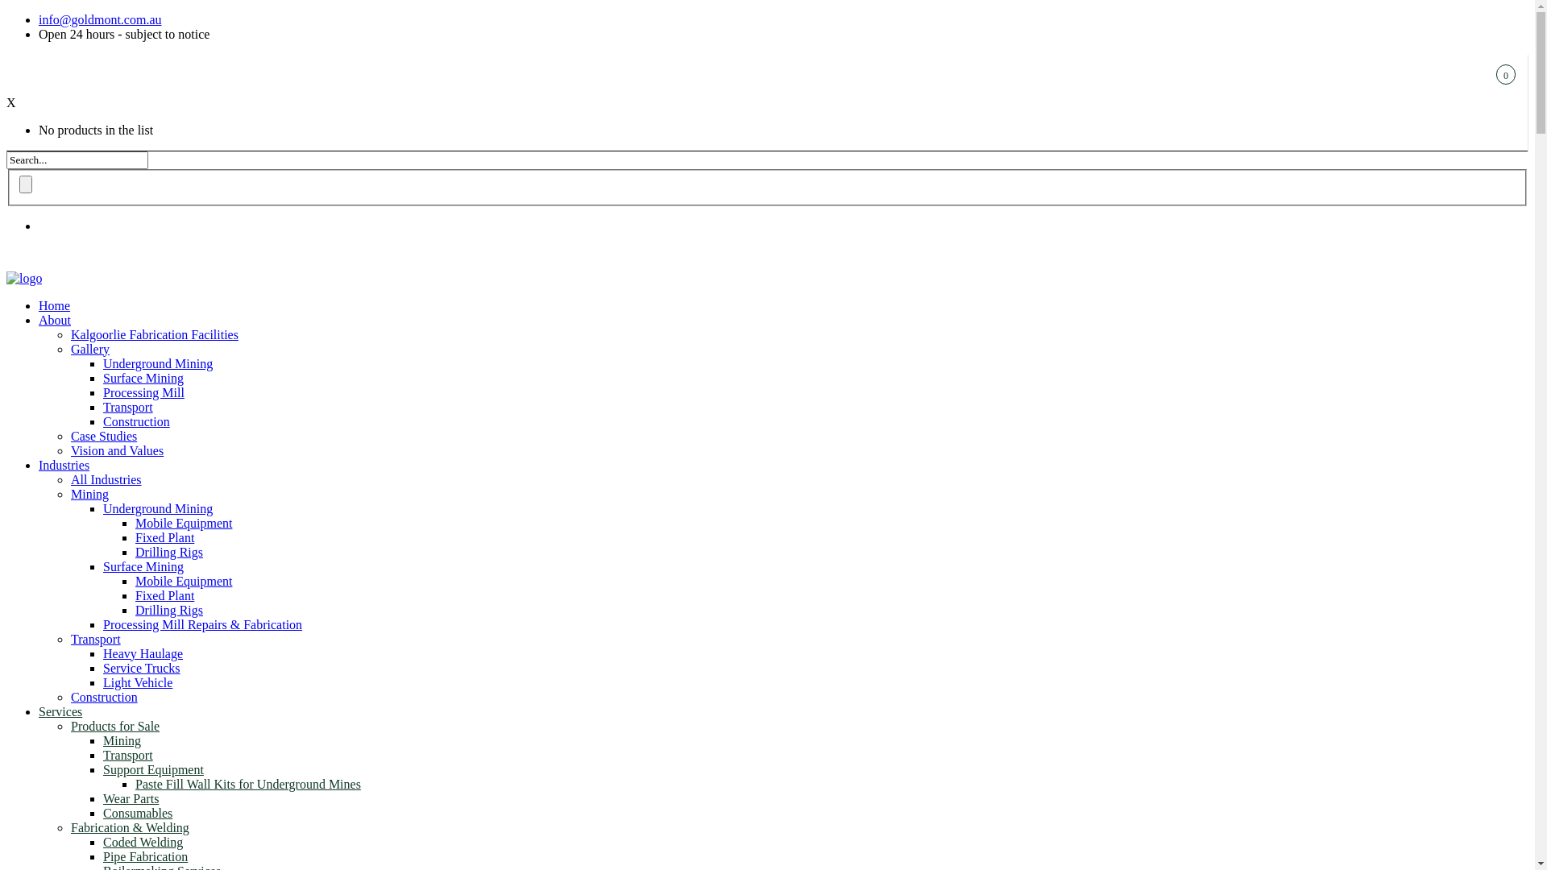  Describe the element at coordinates (164, 595) in the screenshot. I see `Fixed Plant` at that location.